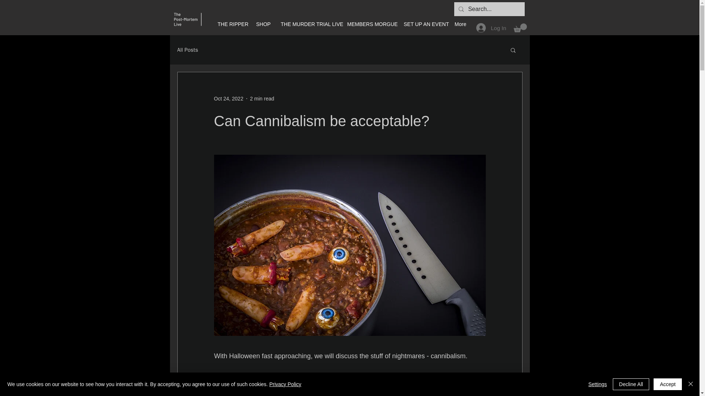  I want to click on THE MURDER TRIAL LIVE, so click(308, 24).